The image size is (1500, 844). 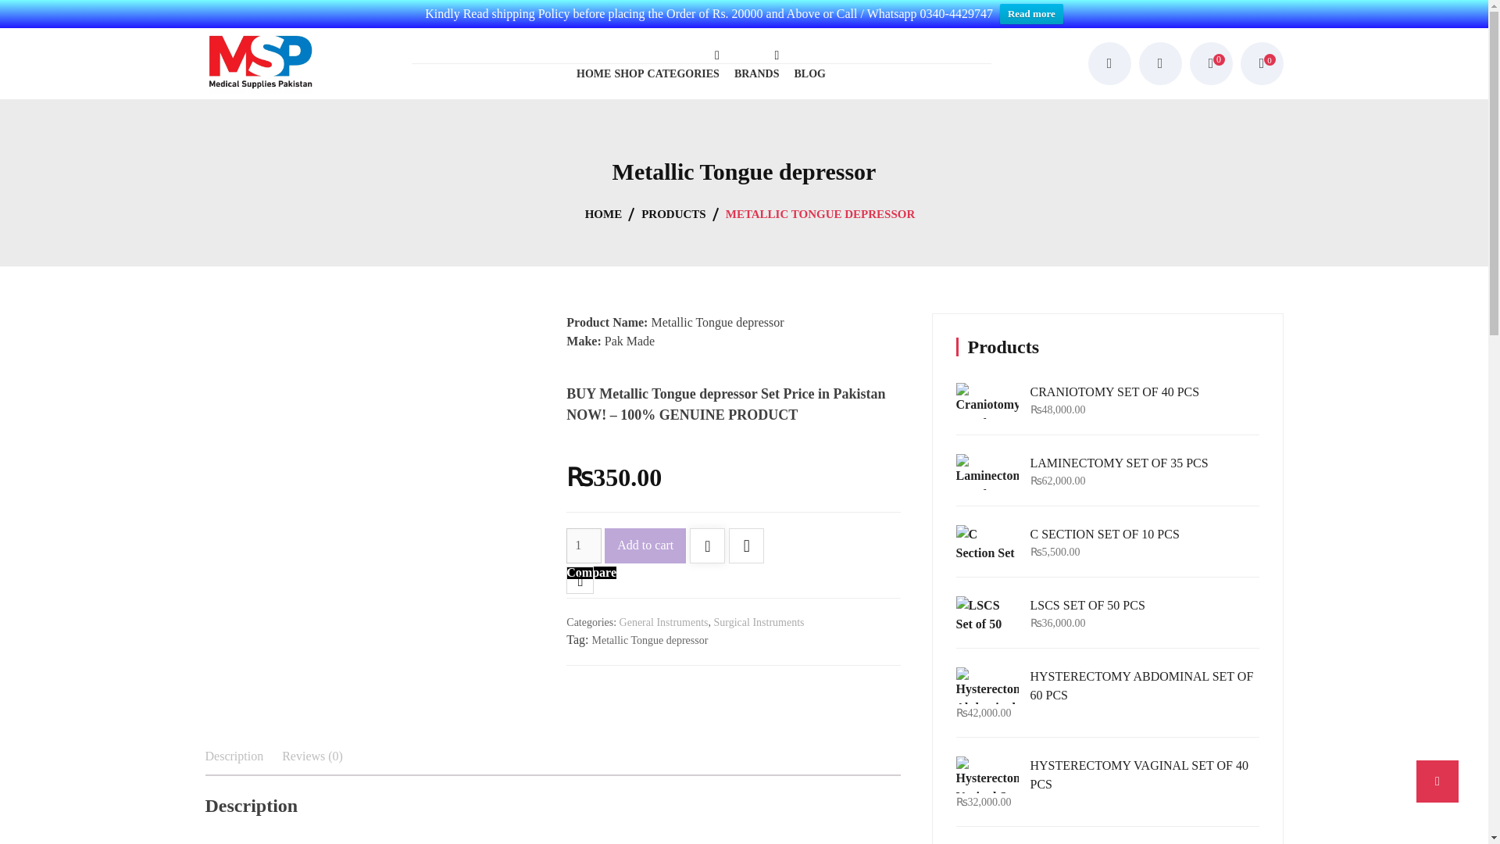 What do you see at coordinates (1031, 14) in the screenshot?
I see `Read more` at bounding box center [1031, 14].